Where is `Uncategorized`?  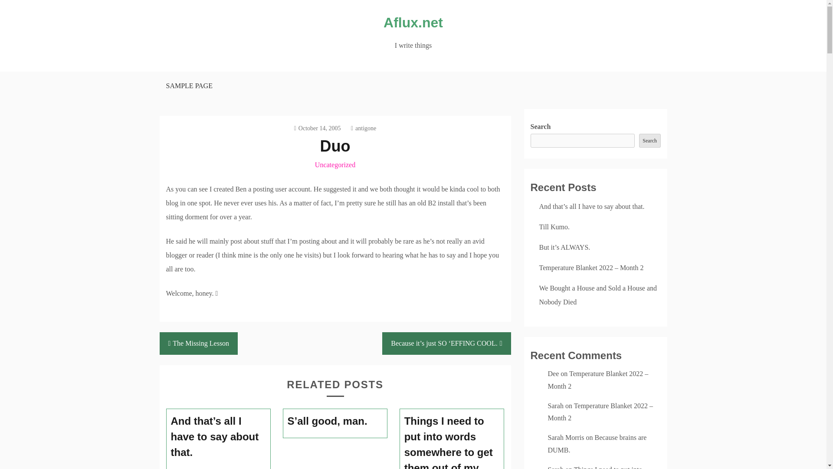 Uncategorized is located at coordinates (335, 165).